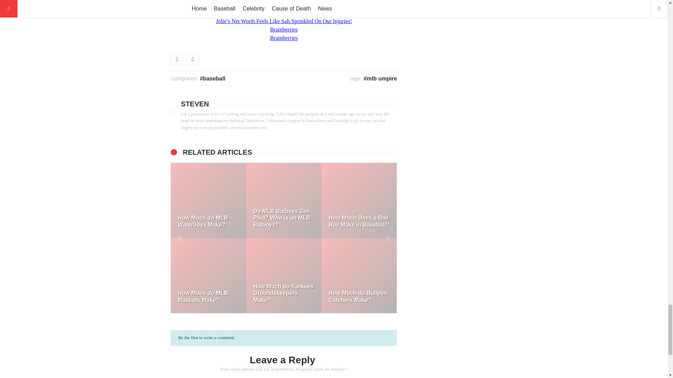  What do you see at coordinates (284, 200) in the screenshot?
I see `Do MLB Batboys Get Paid? Who is an MLB Batboys?` at bounding box center [284, 200].